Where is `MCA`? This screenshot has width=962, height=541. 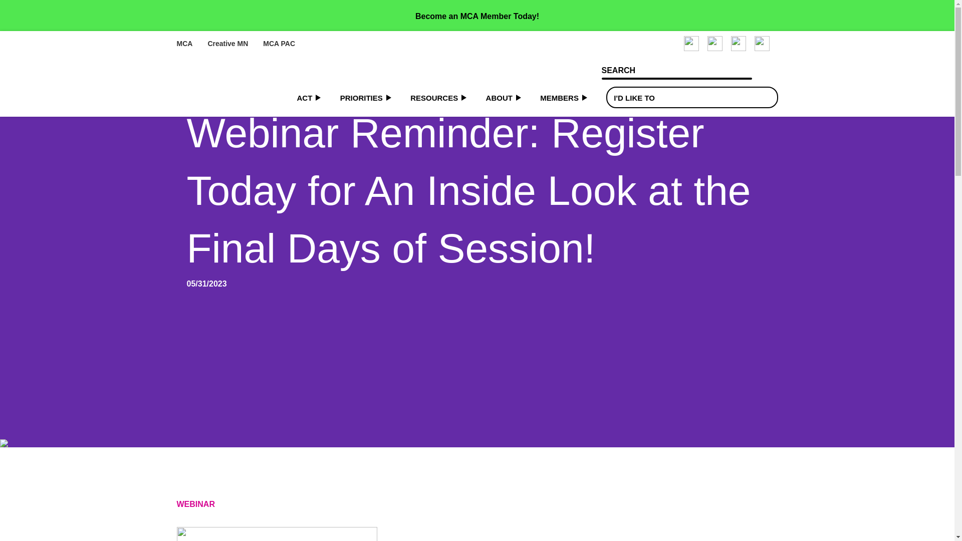
MCA is located at coordinates (184, 43).